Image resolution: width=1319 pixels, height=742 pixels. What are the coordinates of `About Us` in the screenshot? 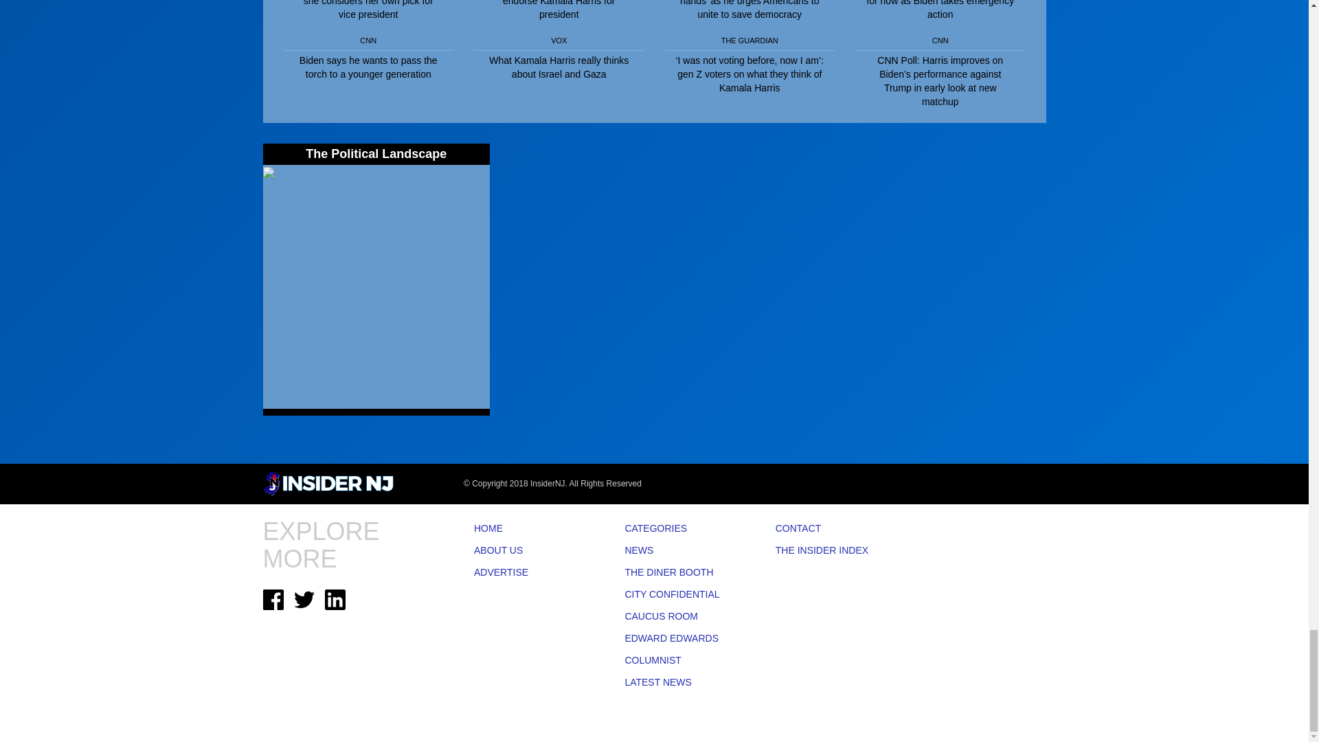 It's located at (529, 551).